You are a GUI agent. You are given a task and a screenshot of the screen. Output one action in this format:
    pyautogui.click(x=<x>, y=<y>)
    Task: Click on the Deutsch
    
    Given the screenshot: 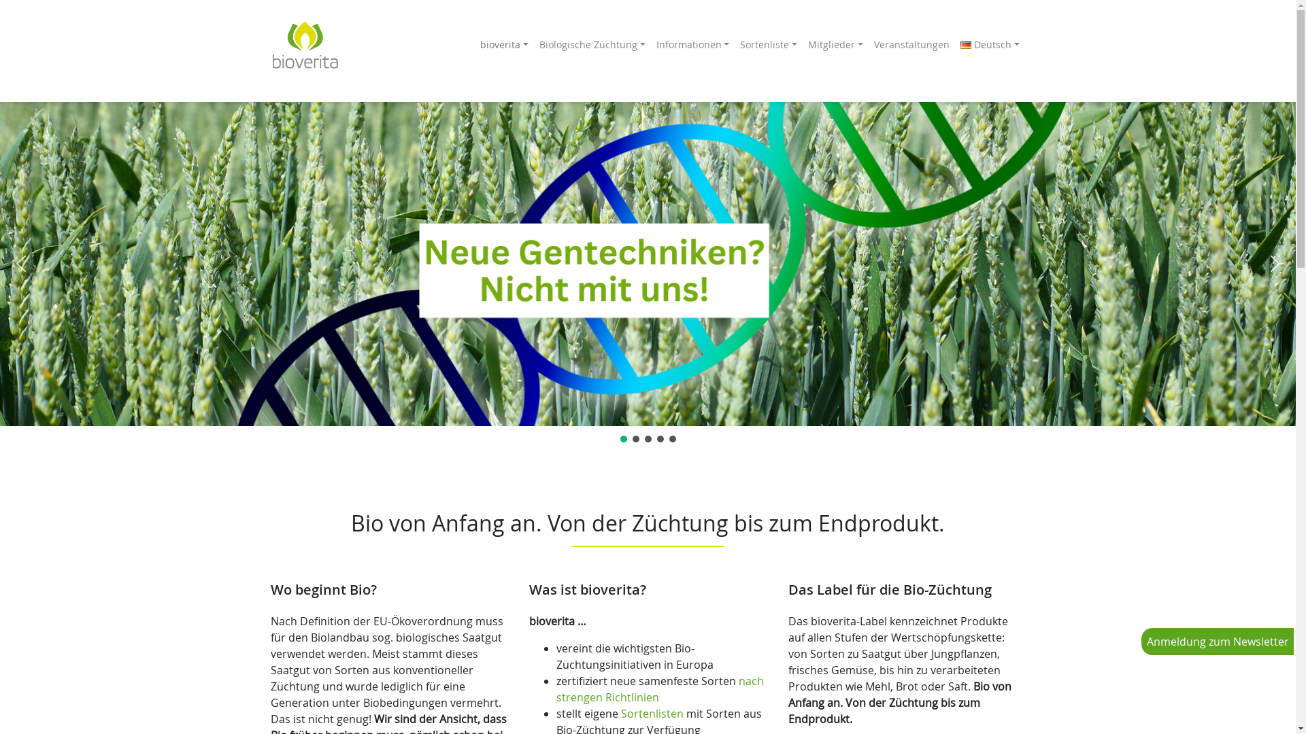 What is the action you would take?
    pyautogui.click(x=990, y=45)
    